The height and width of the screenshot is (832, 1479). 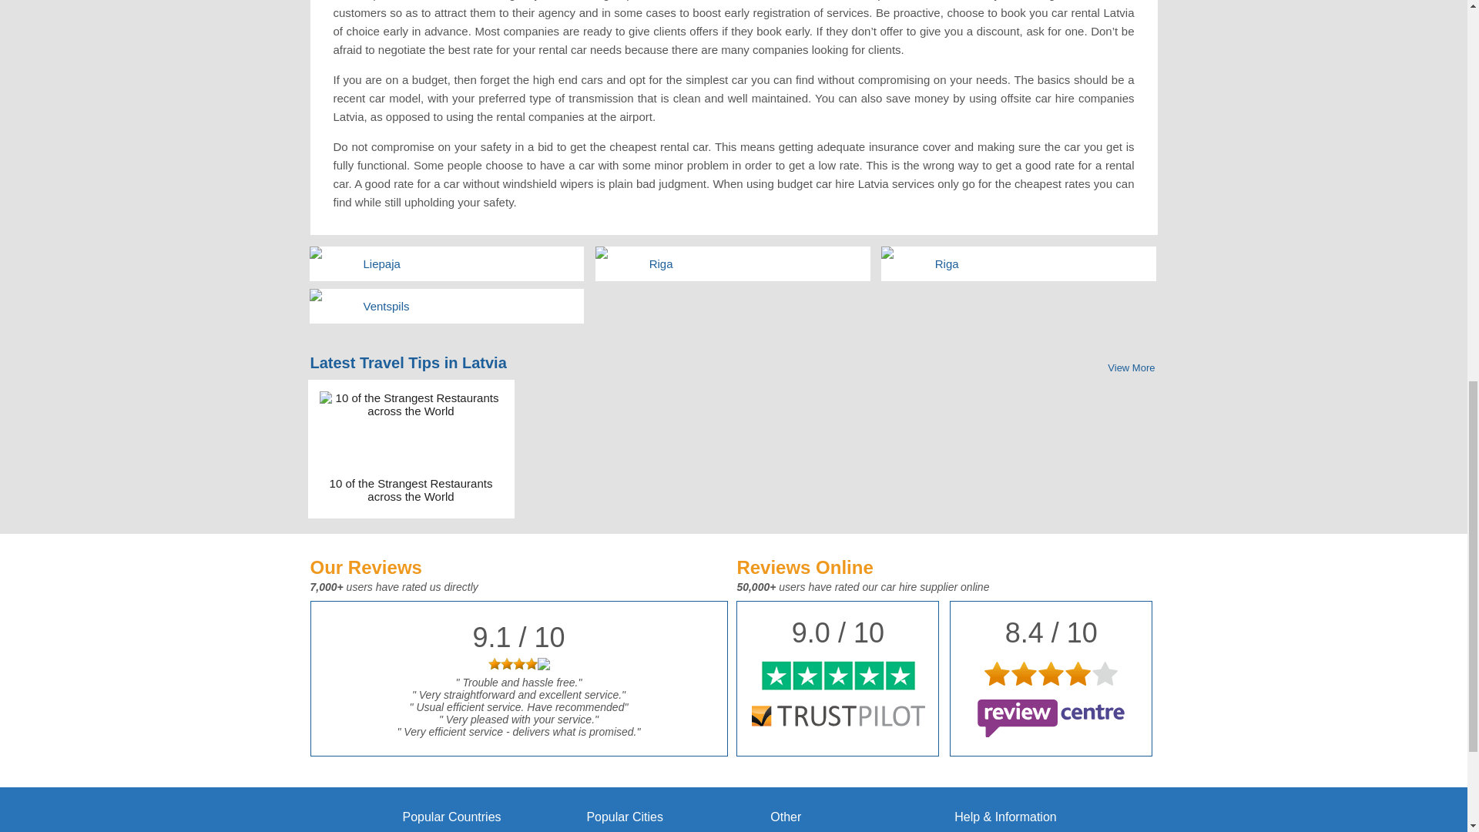 What do you see at coordinates (756, 263) in the screenshot?
I see `Riga` at bounding box center [756, 263].